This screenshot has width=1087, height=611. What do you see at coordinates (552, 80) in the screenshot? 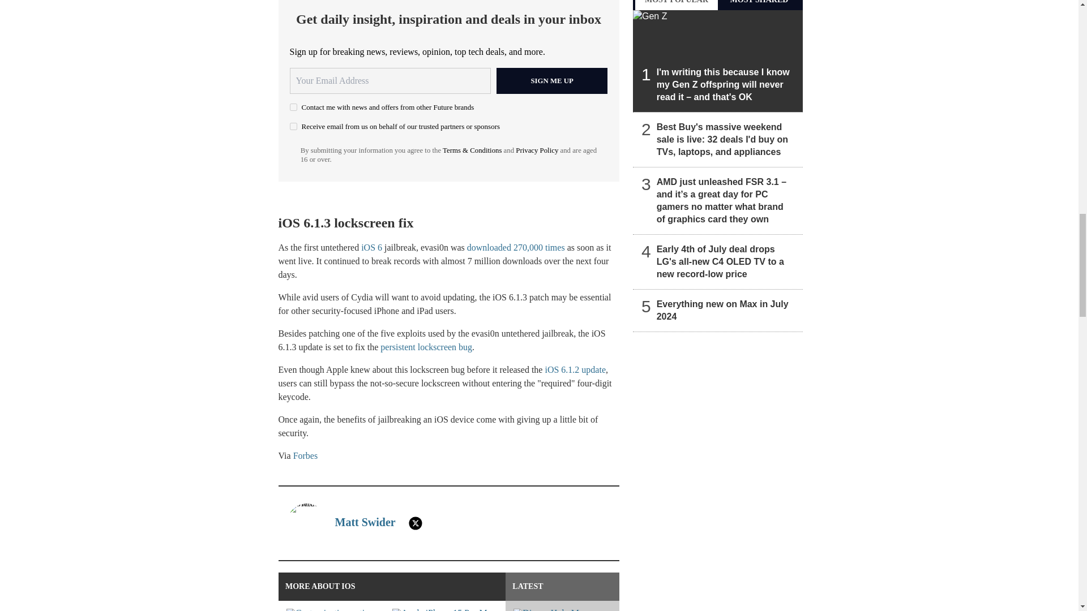
I see `Sign me up` at bounding box center [552, 80].